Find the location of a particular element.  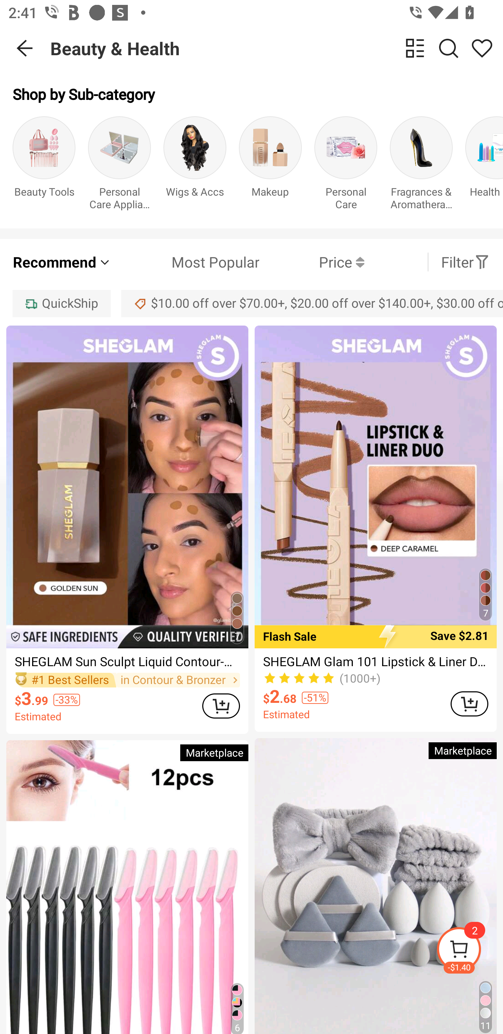

Wigs & Accs is located at coordinates (195, 166).